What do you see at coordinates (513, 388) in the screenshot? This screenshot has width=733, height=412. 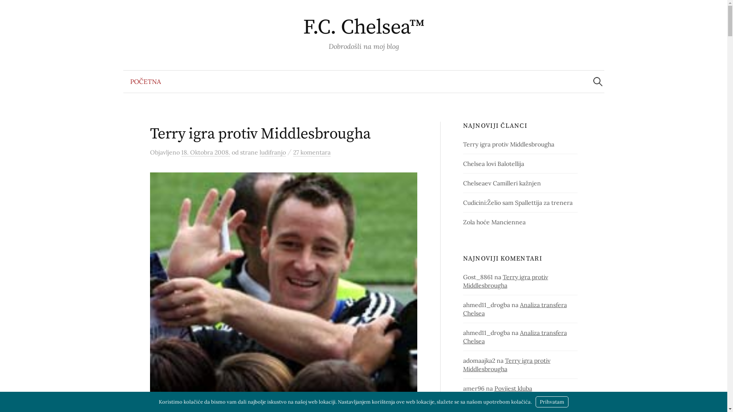 I see `Povijest kluba` at bounding box center [513, 388].